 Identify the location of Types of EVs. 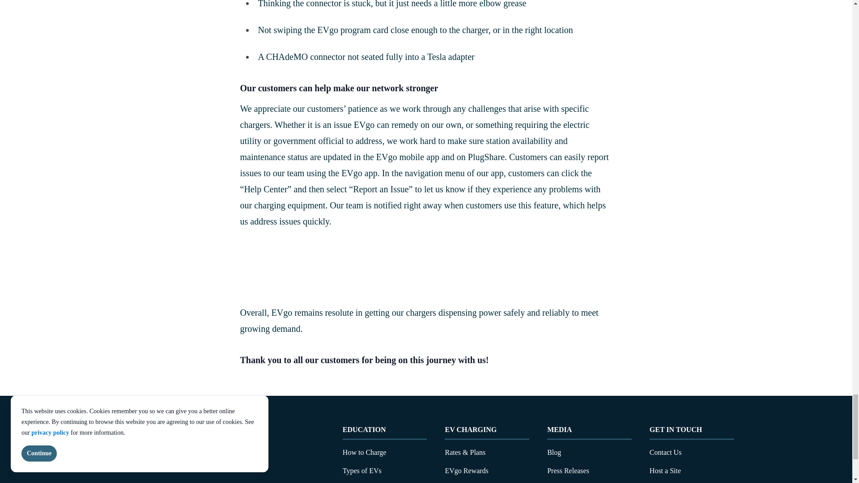
(362, 470).